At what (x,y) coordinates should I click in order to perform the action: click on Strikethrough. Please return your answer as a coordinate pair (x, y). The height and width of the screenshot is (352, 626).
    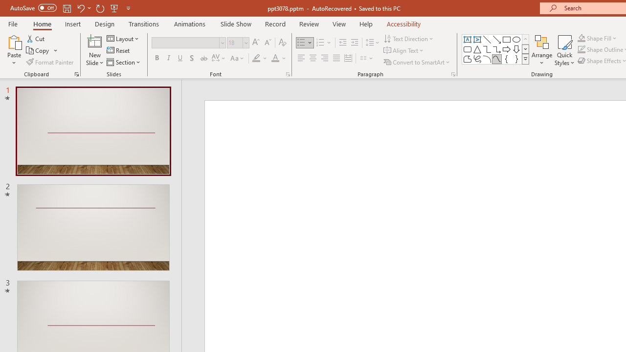
    Looking at the image, I should click on (203, 59).